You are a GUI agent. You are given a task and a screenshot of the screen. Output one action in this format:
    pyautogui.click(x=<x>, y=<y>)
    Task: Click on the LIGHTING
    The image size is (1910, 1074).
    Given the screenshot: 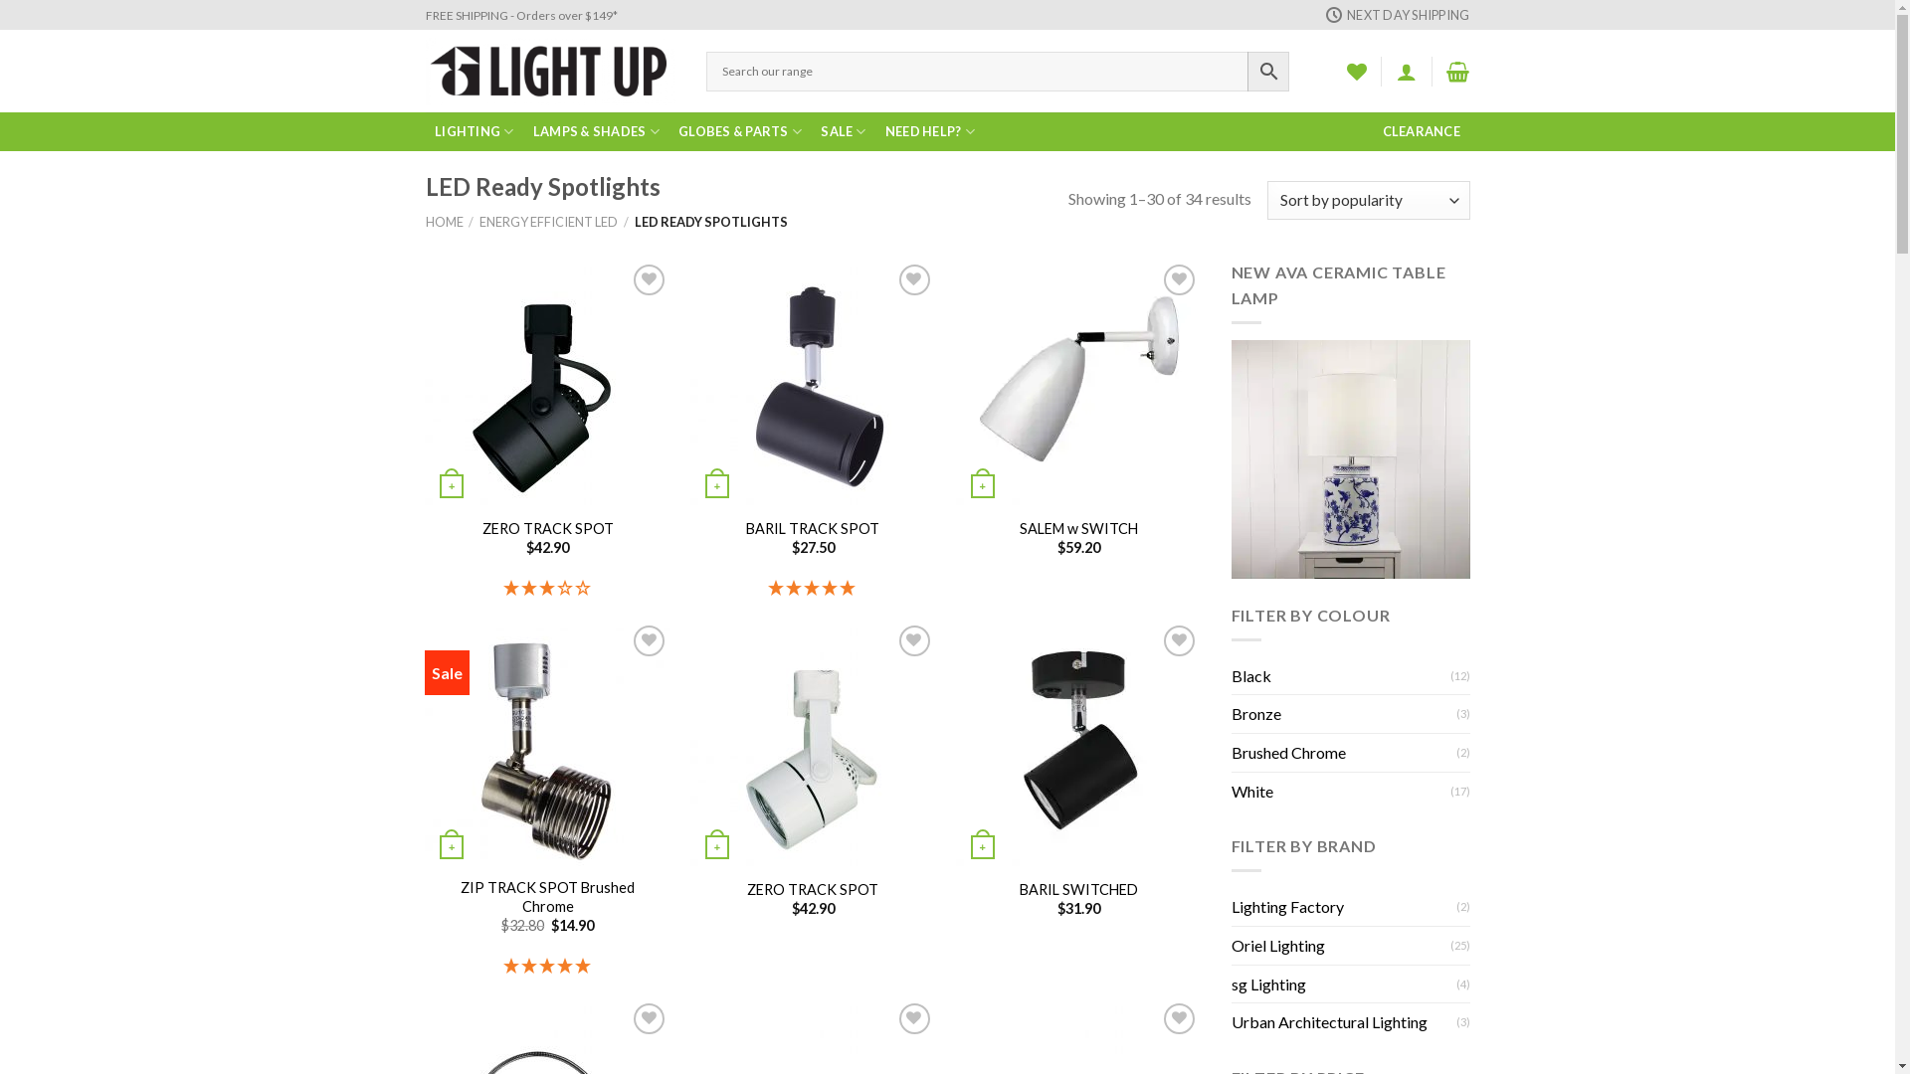 What is the action you would take?
    pyautogui.click(x=476, y=131)
    